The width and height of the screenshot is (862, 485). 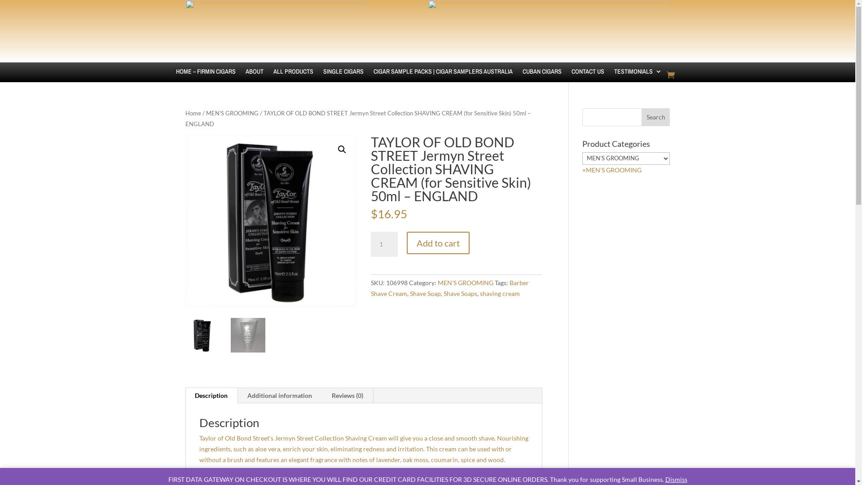 What do you see at coordinates (450, 288) in the screenshot?
I see `Barber Shave Cream` at bounding box center [450, 288].